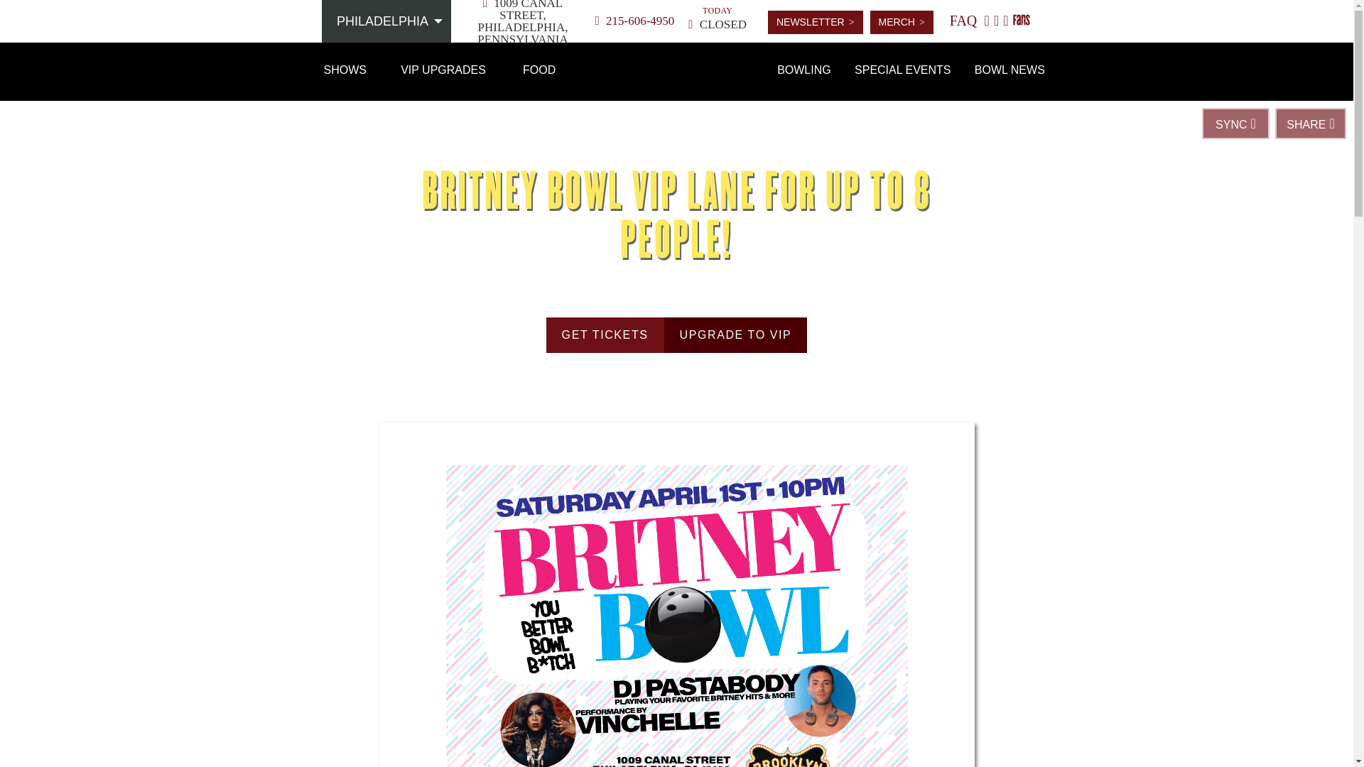 Image resolution: width=1364 pixels, height=767 pixels. I want to click on FAQ, so click(963, 20).